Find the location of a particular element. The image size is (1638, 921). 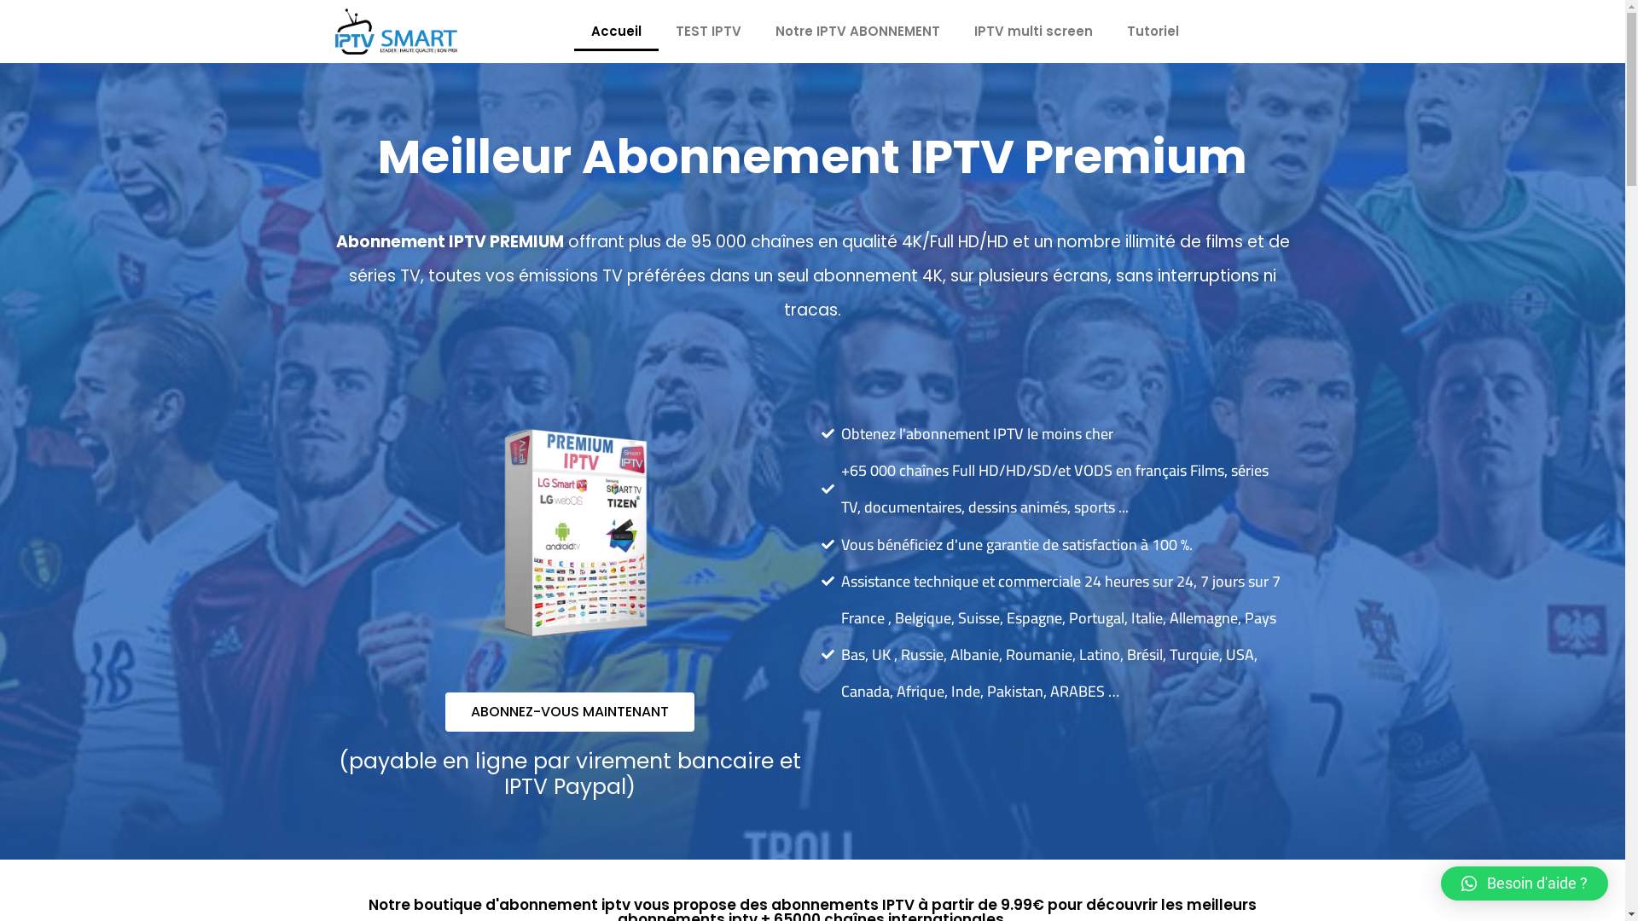

TEST IPTV is located at coordinates (708, 32).